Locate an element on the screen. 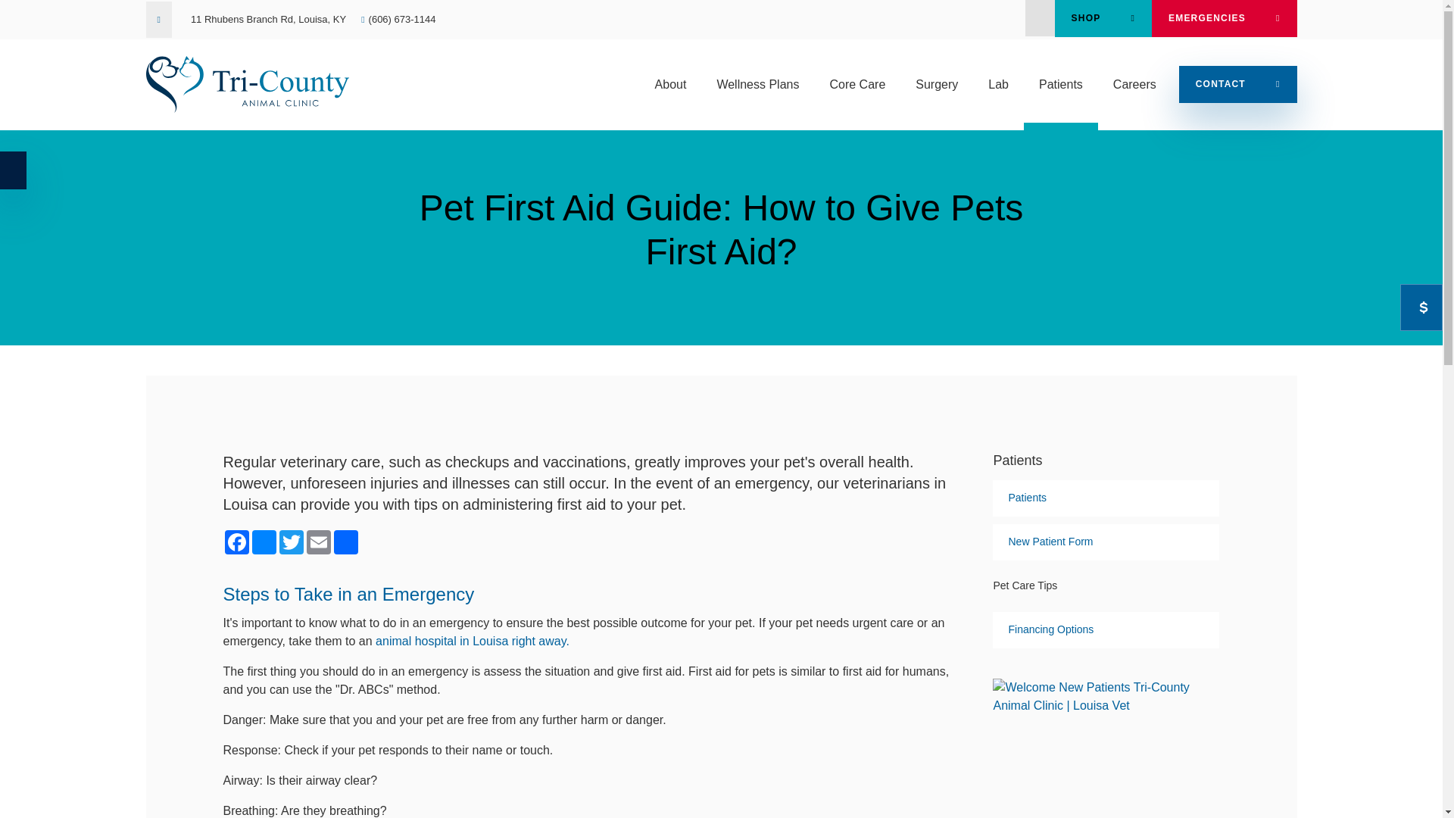 The height and width of the screenshot is (818, 1454). SHOP is located at coordinates (1103, 18).